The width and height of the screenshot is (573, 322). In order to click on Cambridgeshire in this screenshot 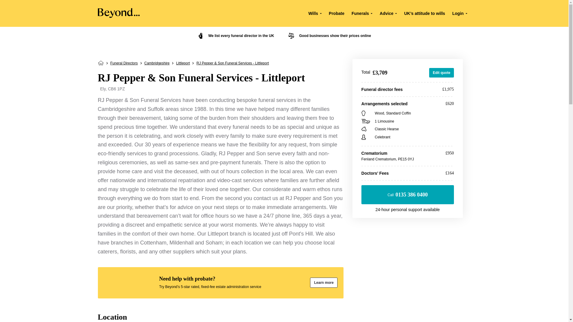, I will do `click(157, 63)`.